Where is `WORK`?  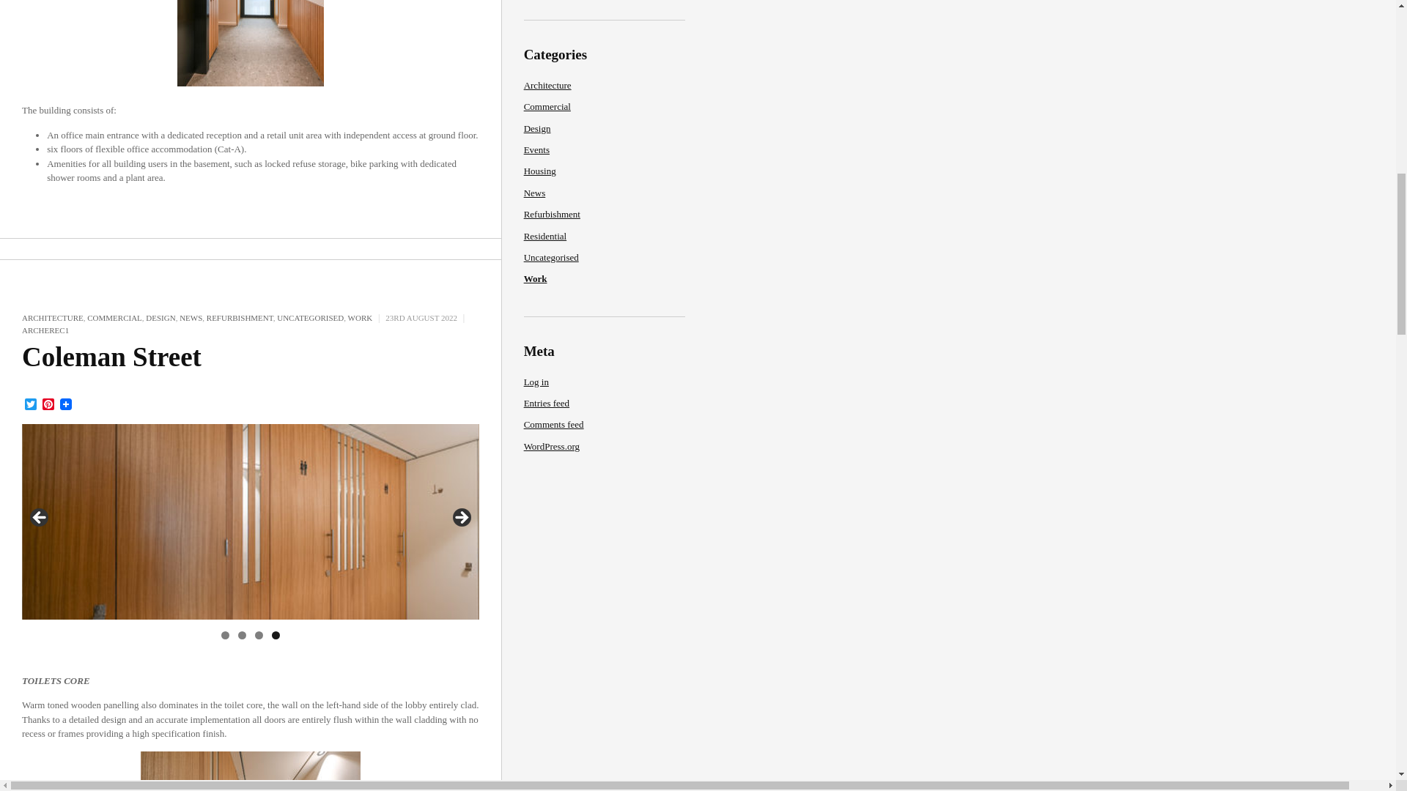 WORK is located at coordinates (360, 317).